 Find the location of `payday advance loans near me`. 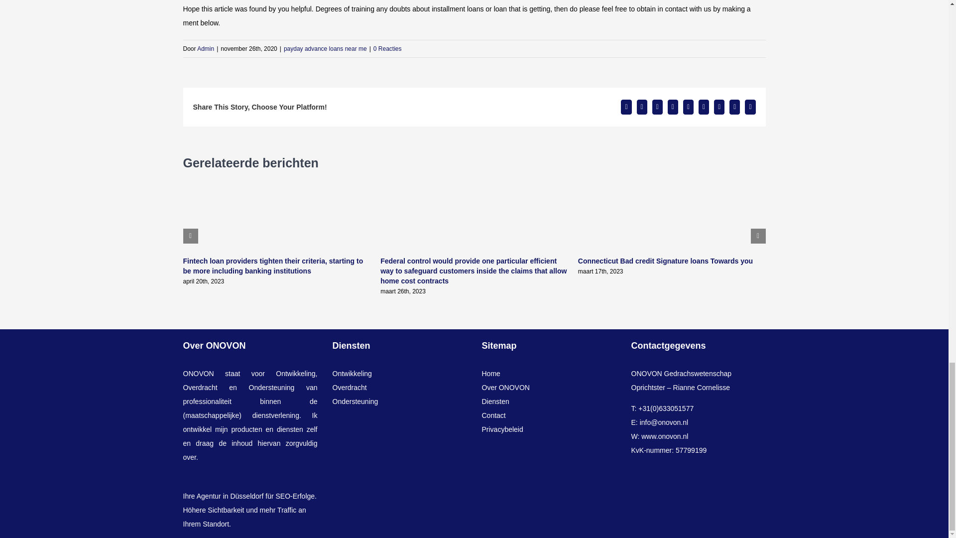

payday advance loans near me is located at coordinates (326, 48).